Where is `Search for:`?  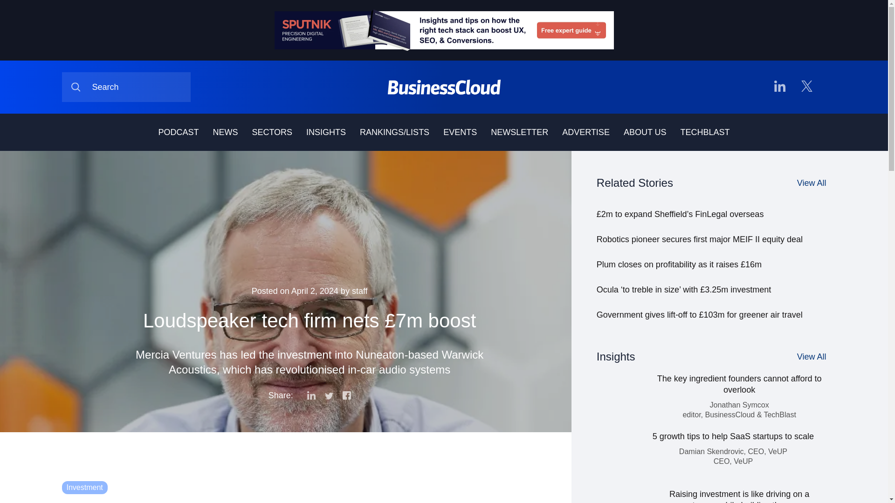 Search for: is located at coordinates (126, 87).